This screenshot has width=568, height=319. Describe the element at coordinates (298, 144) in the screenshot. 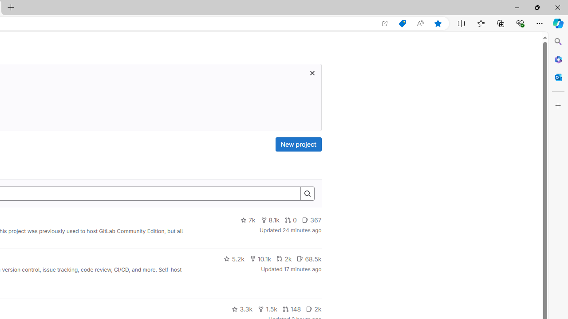

I see `New project` at that location.